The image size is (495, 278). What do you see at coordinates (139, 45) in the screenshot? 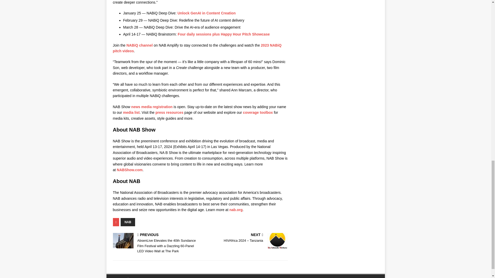
I see `NABiQ channel` at bounding box center [139, 45].